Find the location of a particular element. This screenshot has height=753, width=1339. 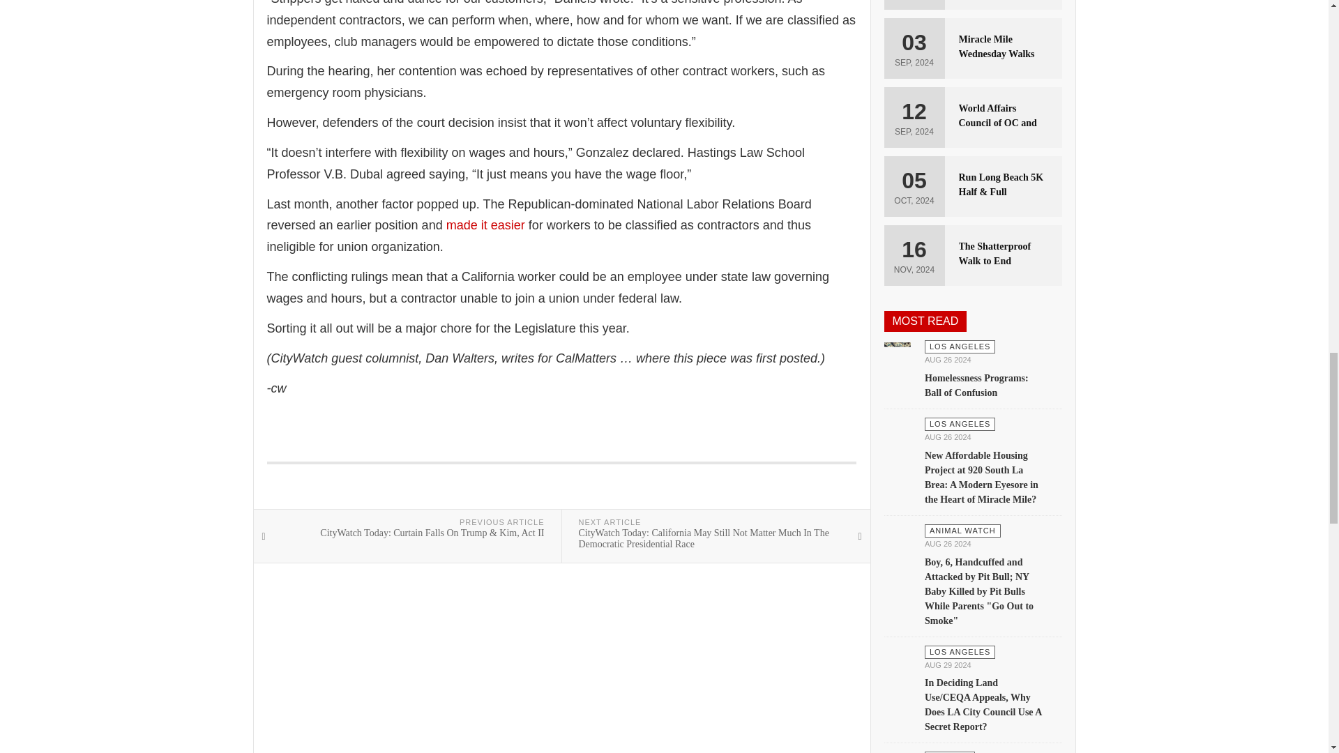

Category:  is located at coordinates (960, 347).